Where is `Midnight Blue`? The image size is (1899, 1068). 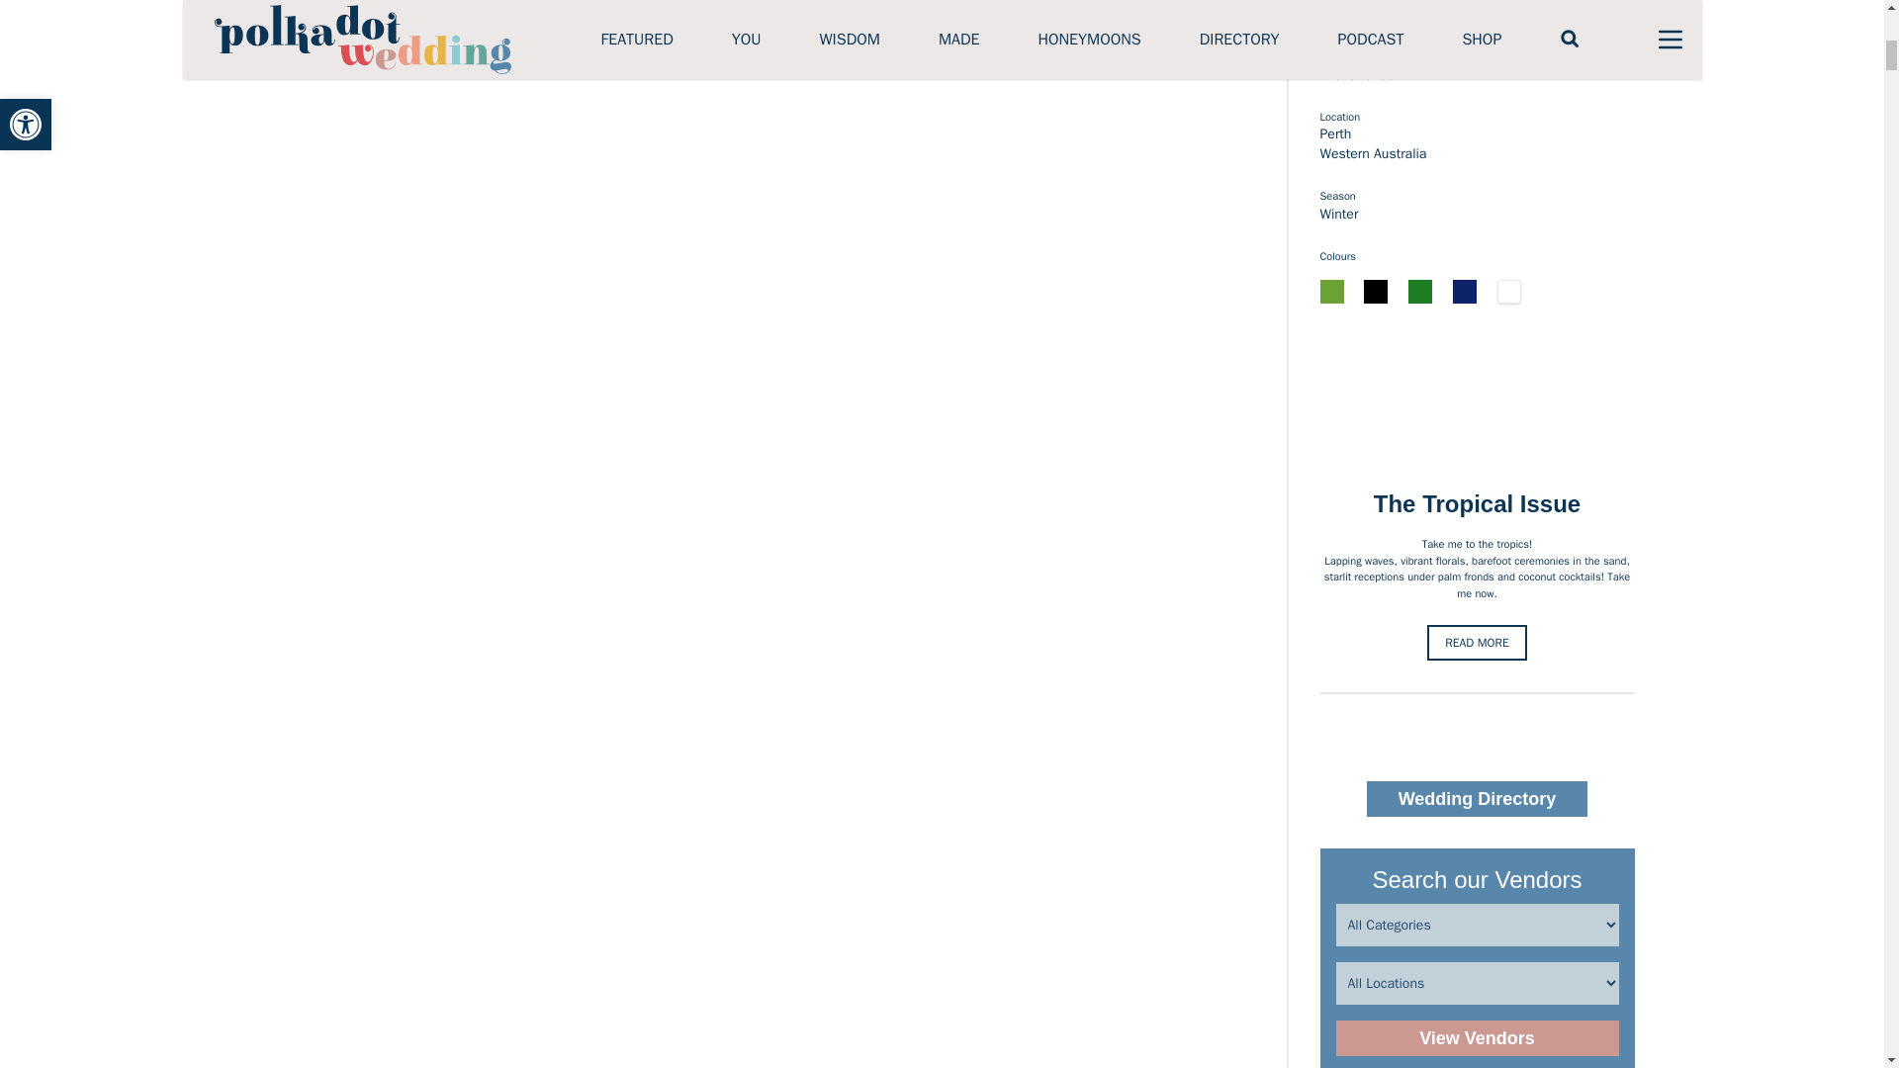
Midnight Blue is located at coordinates (1464, 291).